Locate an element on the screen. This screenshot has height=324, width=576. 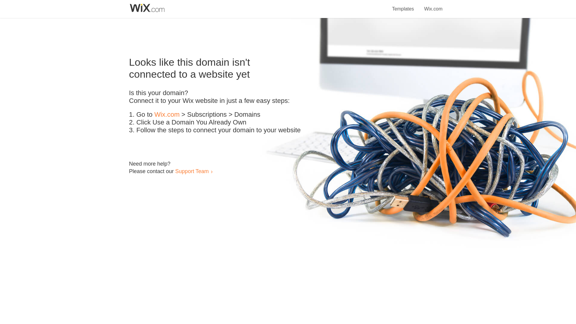
Support Team is located at coordinates (192, 171).